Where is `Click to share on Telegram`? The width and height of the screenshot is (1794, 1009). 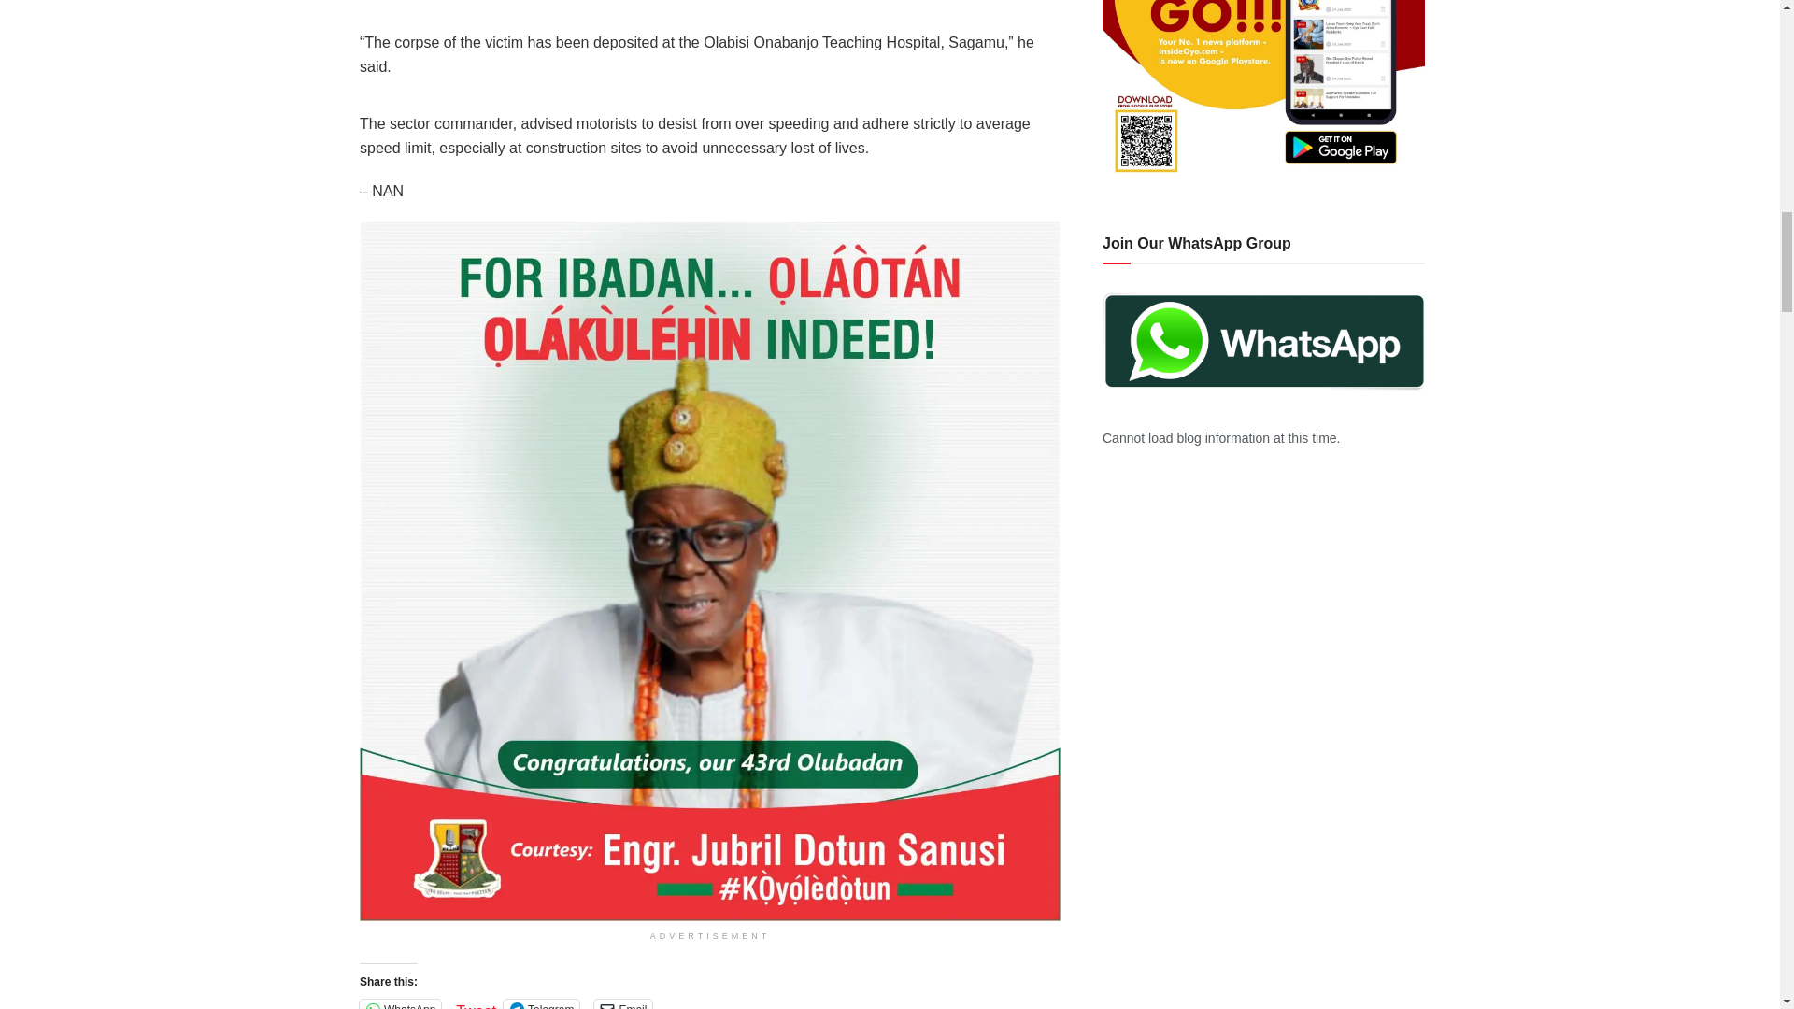
Click to share on Telegram is located at coordinates (542, 1004).